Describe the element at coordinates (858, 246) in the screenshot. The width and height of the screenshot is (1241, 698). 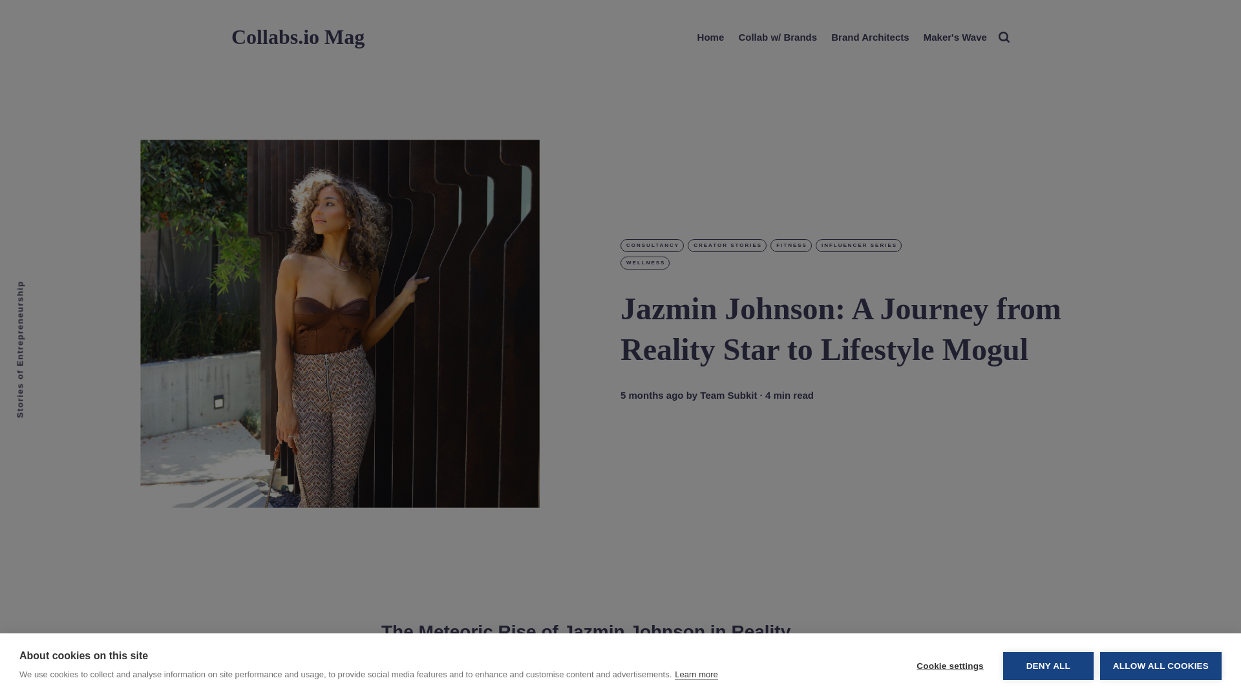
I see `INFLUENCER SERIES` at that location.